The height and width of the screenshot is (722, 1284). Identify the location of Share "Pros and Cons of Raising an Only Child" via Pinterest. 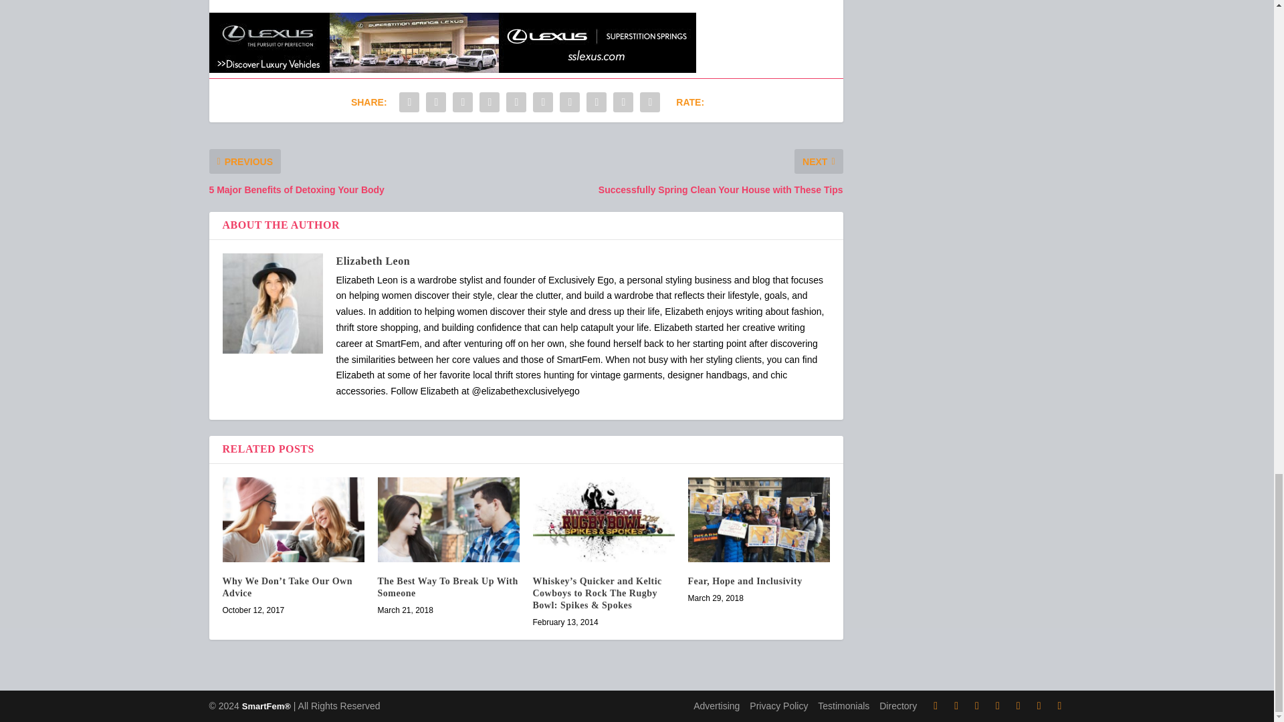
(516, 102).